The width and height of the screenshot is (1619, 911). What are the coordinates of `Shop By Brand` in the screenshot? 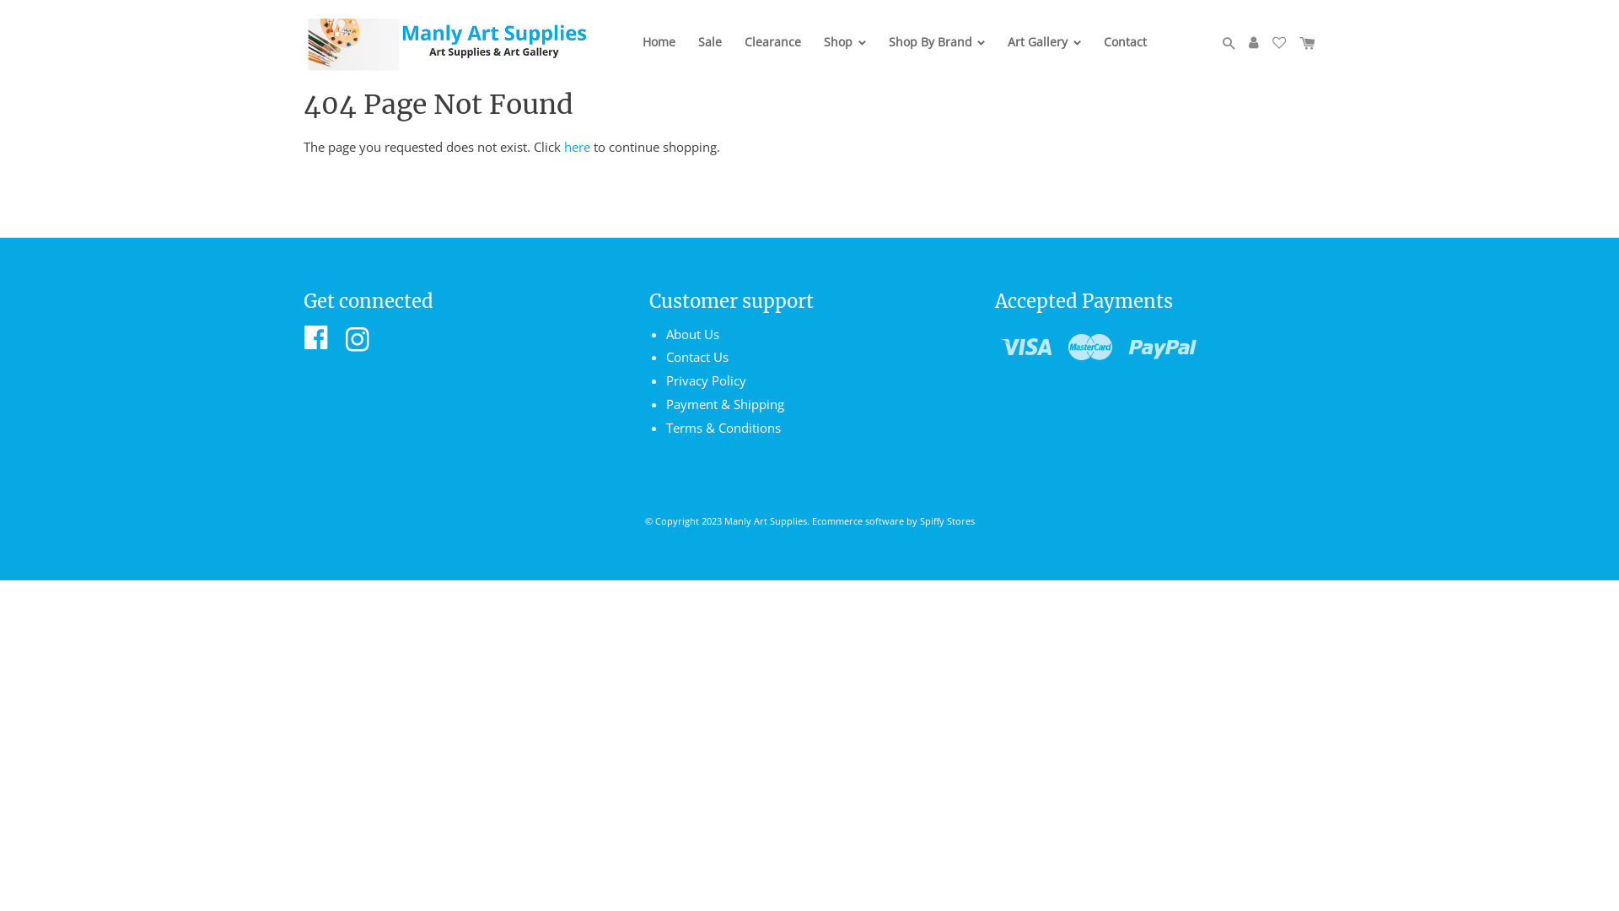 It's located at (938, 49).